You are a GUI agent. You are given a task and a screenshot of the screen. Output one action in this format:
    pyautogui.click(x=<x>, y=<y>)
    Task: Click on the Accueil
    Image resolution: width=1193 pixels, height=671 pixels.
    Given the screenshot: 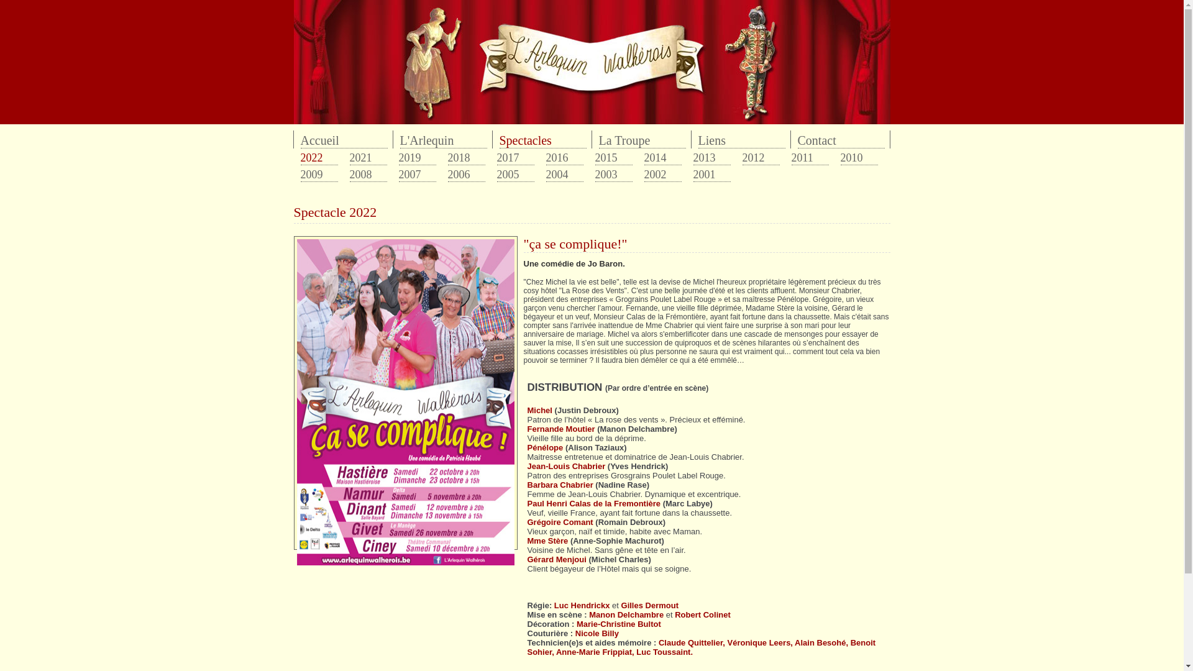 What is the action you would take?
    pyautogui.click(x=344, y=141)
    